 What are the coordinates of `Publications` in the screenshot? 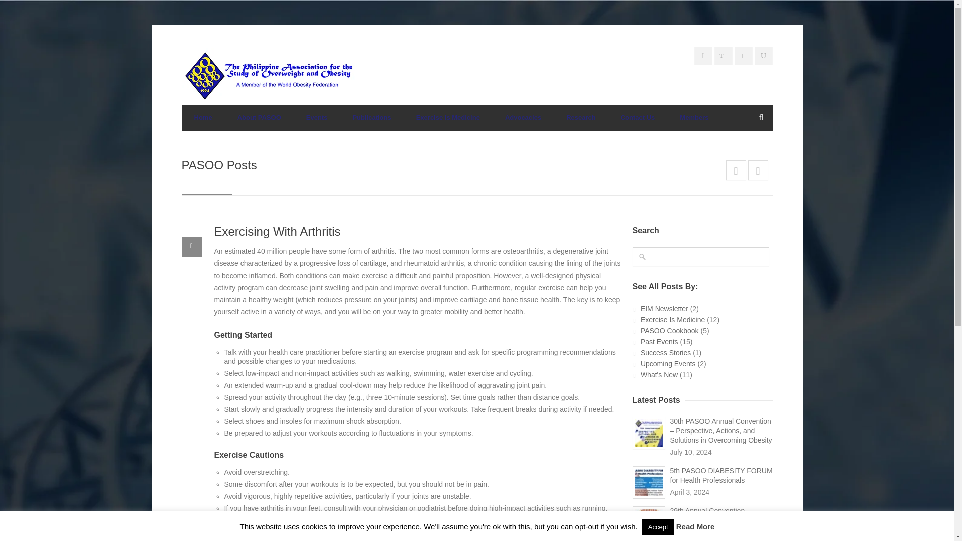 It's located at (371, 118).